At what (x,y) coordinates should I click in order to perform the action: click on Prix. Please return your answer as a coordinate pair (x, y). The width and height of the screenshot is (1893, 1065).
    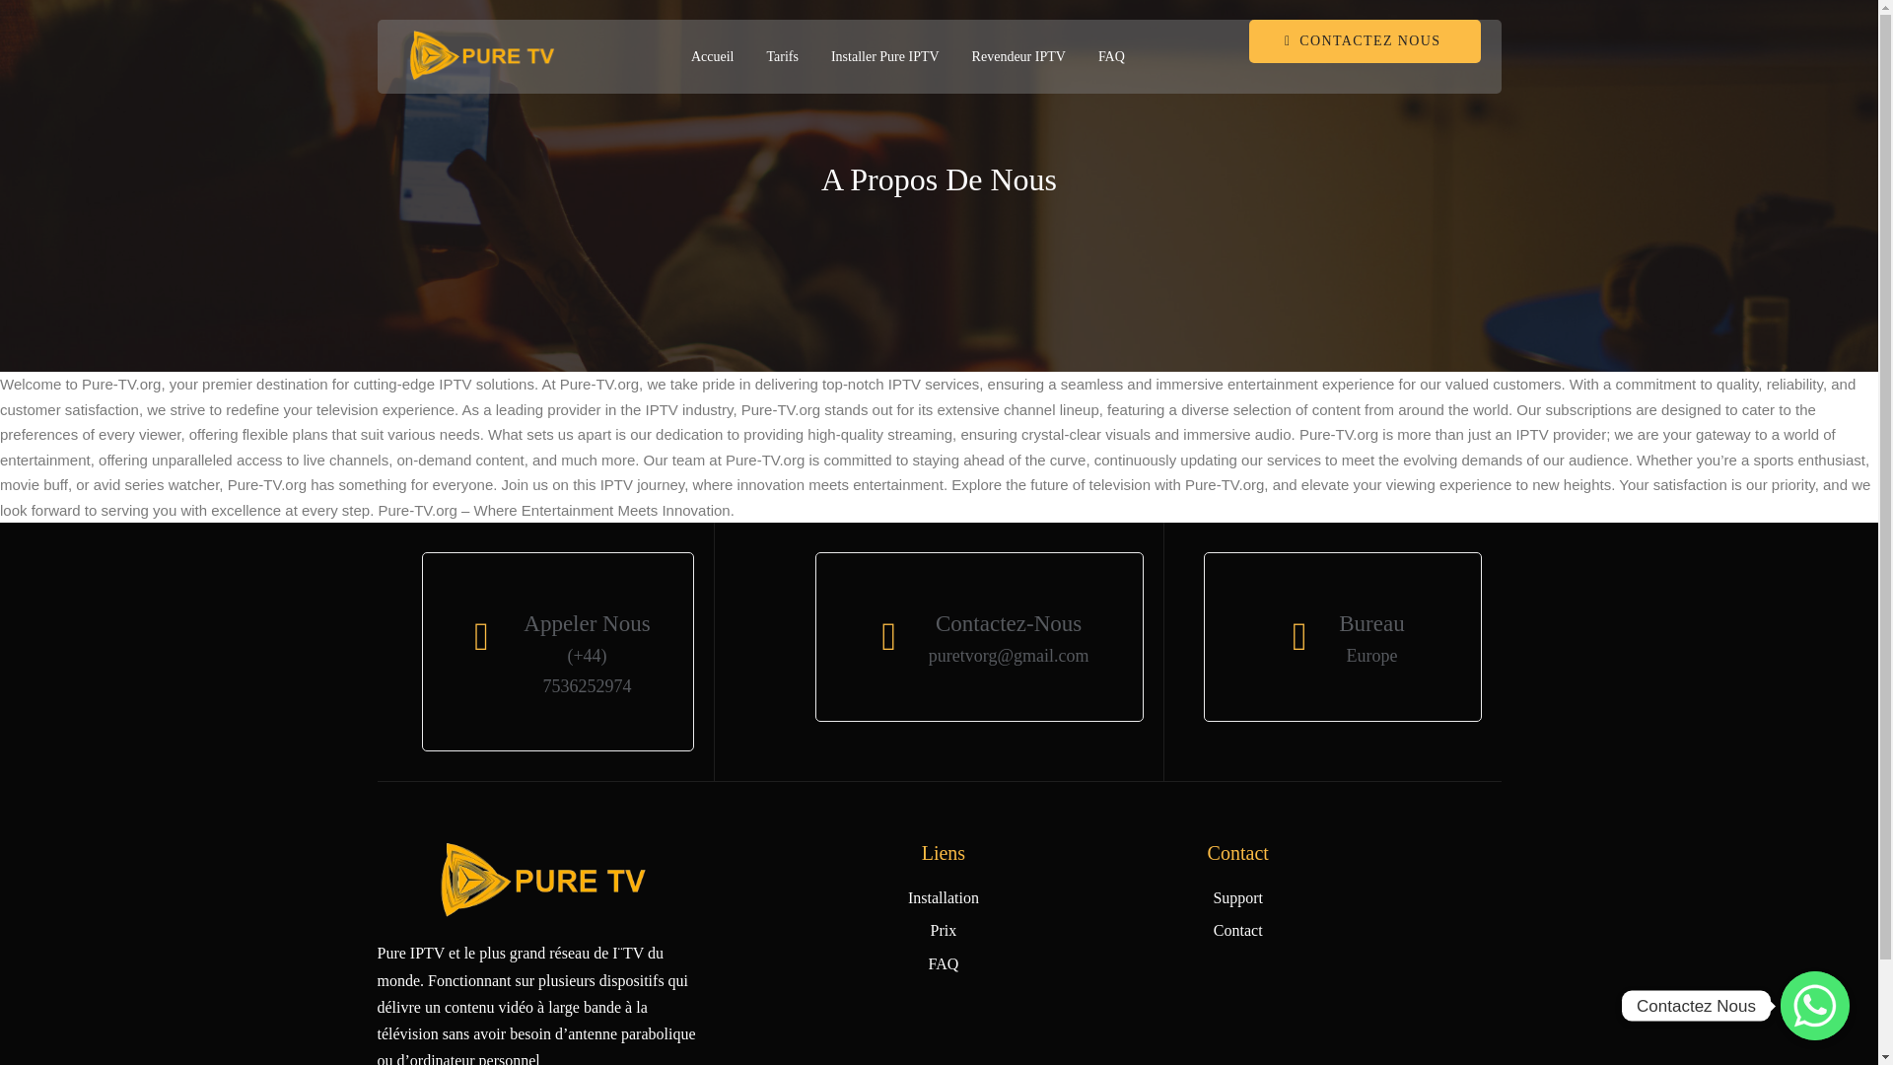
    Looking at the image, I should click on (943, 929).